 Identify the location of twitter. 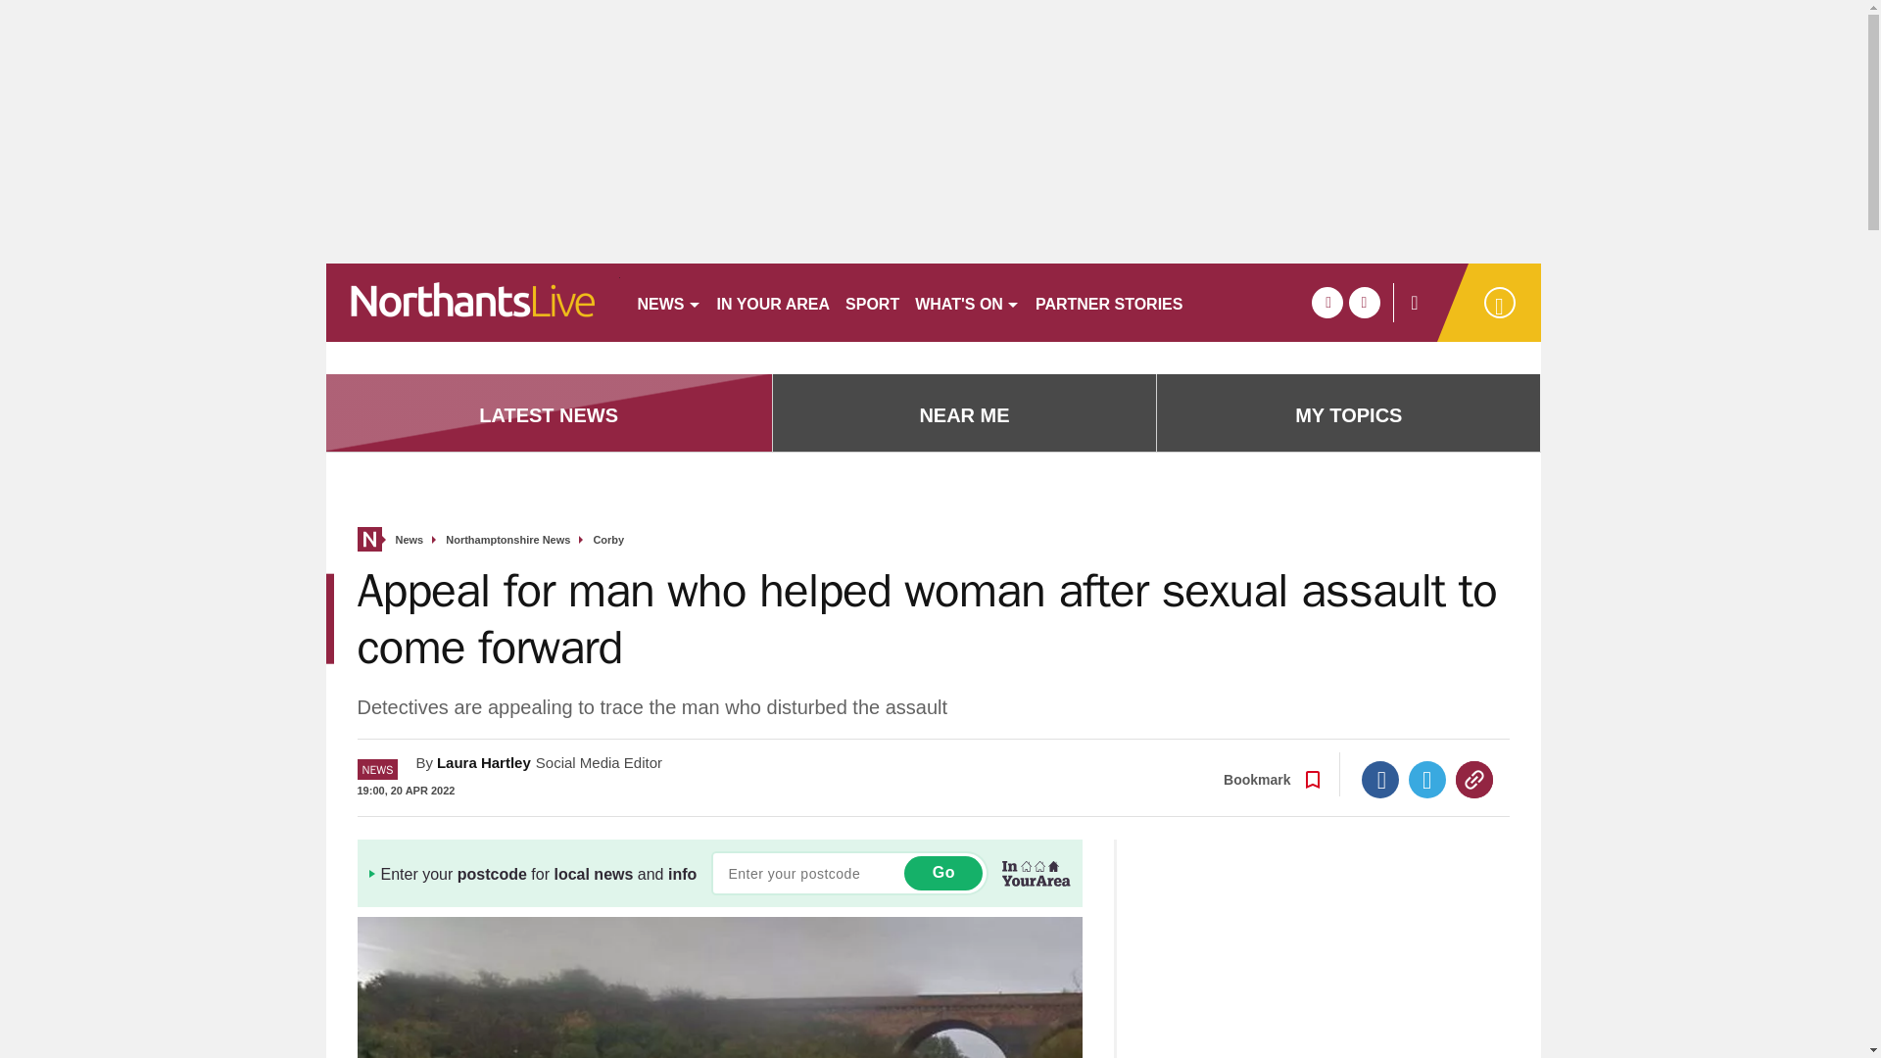
(1364, 302).